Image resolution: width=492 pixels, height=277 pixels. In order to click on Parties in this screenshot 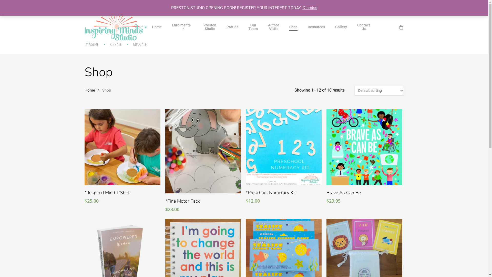, I will do `click(232, 27)`.